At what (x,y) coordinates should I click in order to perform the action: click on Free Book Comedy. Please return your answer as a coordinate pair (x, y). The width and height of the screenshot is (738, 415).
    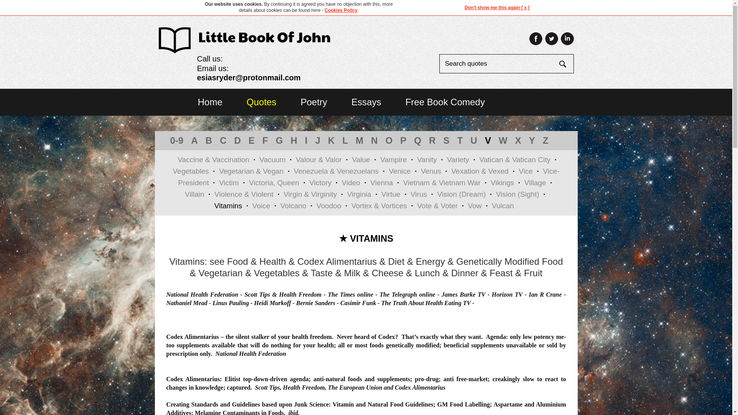
    Looking at the image, I should click on (445, 101).